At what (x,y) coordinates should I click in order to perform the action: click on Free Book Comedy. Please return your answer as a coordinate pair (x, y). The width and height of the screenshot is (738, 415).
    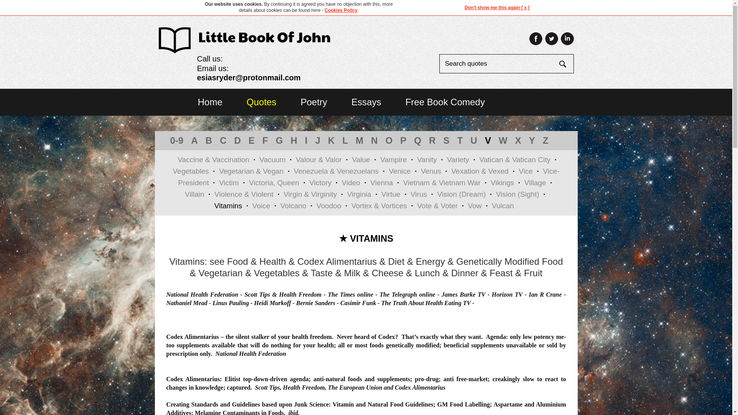
    Looking at the image, I should click on (445, 101).